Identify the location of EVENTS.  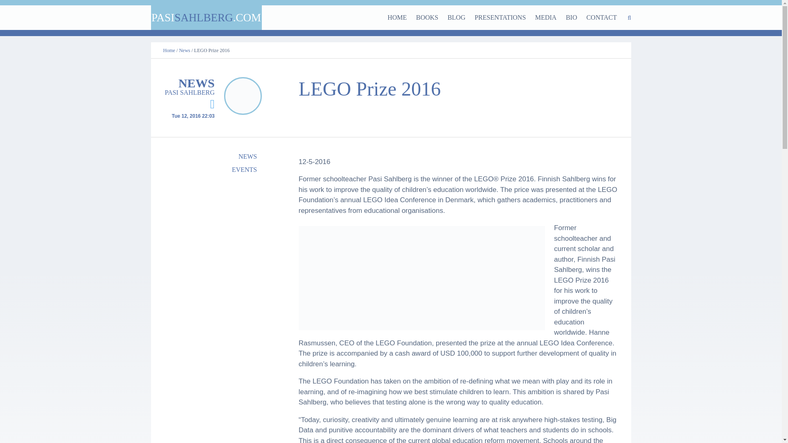
(214, 170).